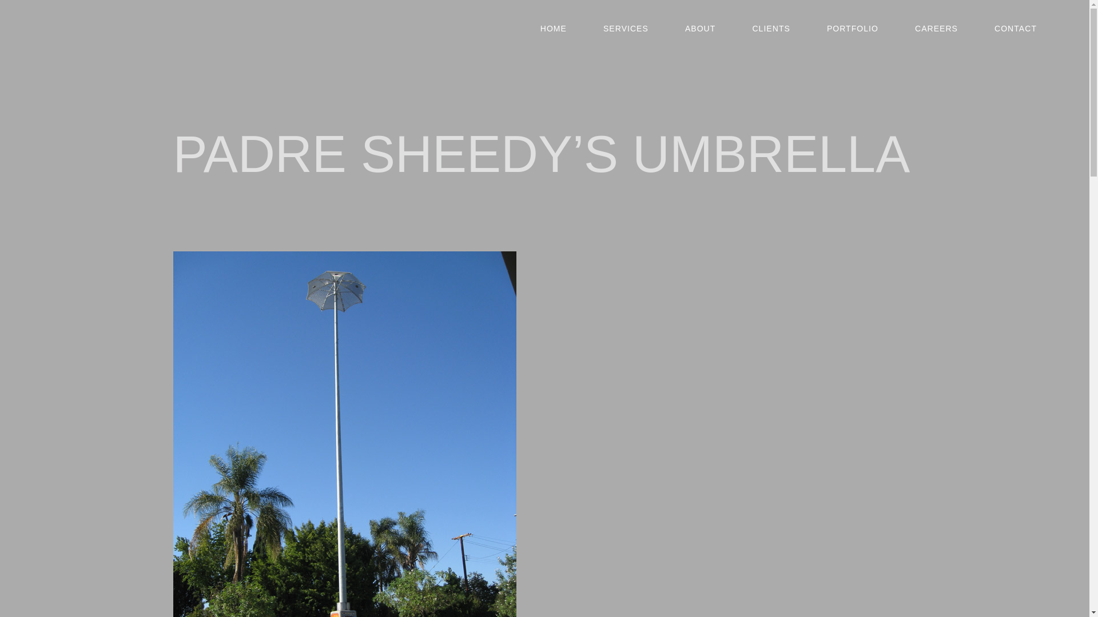 The height and width of the screenshot is (617, 1098). What do you see at coordinates (936, 29) in the screenshot?
I see `CAREERS` at bounding box center [936, 29].